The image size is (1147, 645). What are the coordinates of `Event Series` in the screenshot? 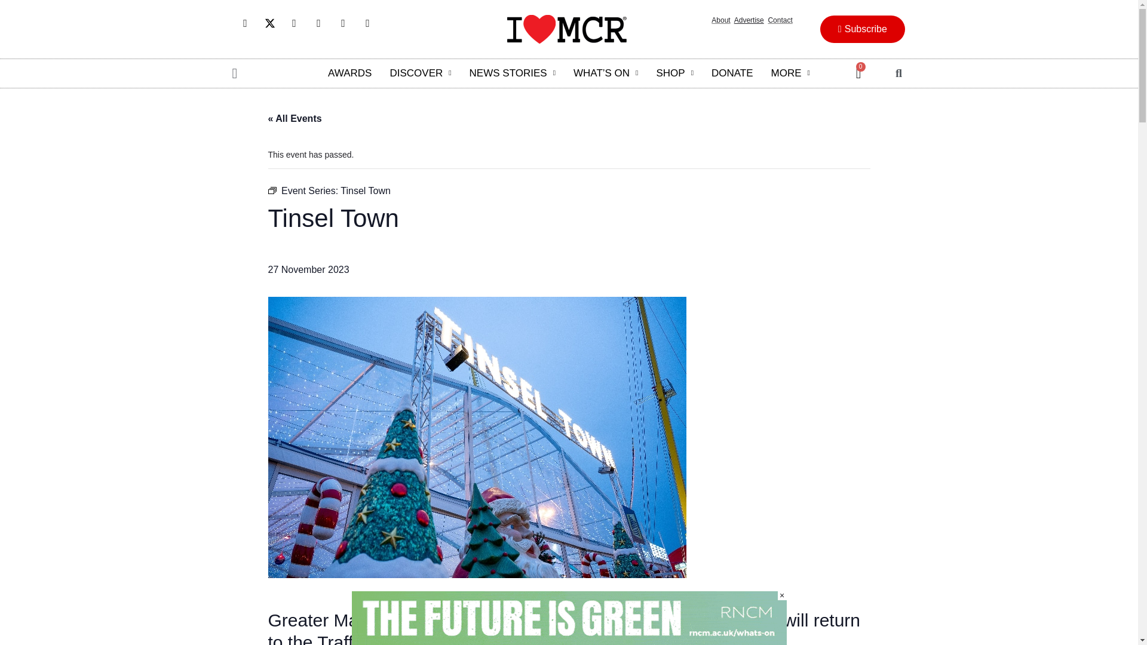 It's located at (271, 191).